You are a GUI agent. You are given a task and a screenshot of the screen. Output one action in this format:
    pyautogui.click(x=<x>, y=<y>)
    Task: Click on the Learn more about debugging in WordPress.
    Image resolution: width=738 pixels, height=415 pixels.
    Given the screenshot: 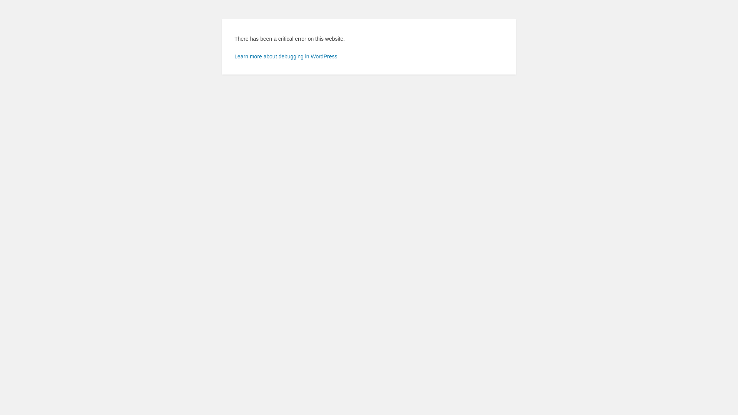 What is the action you would take?
    pyautogui.click(x=287, y=56)
    